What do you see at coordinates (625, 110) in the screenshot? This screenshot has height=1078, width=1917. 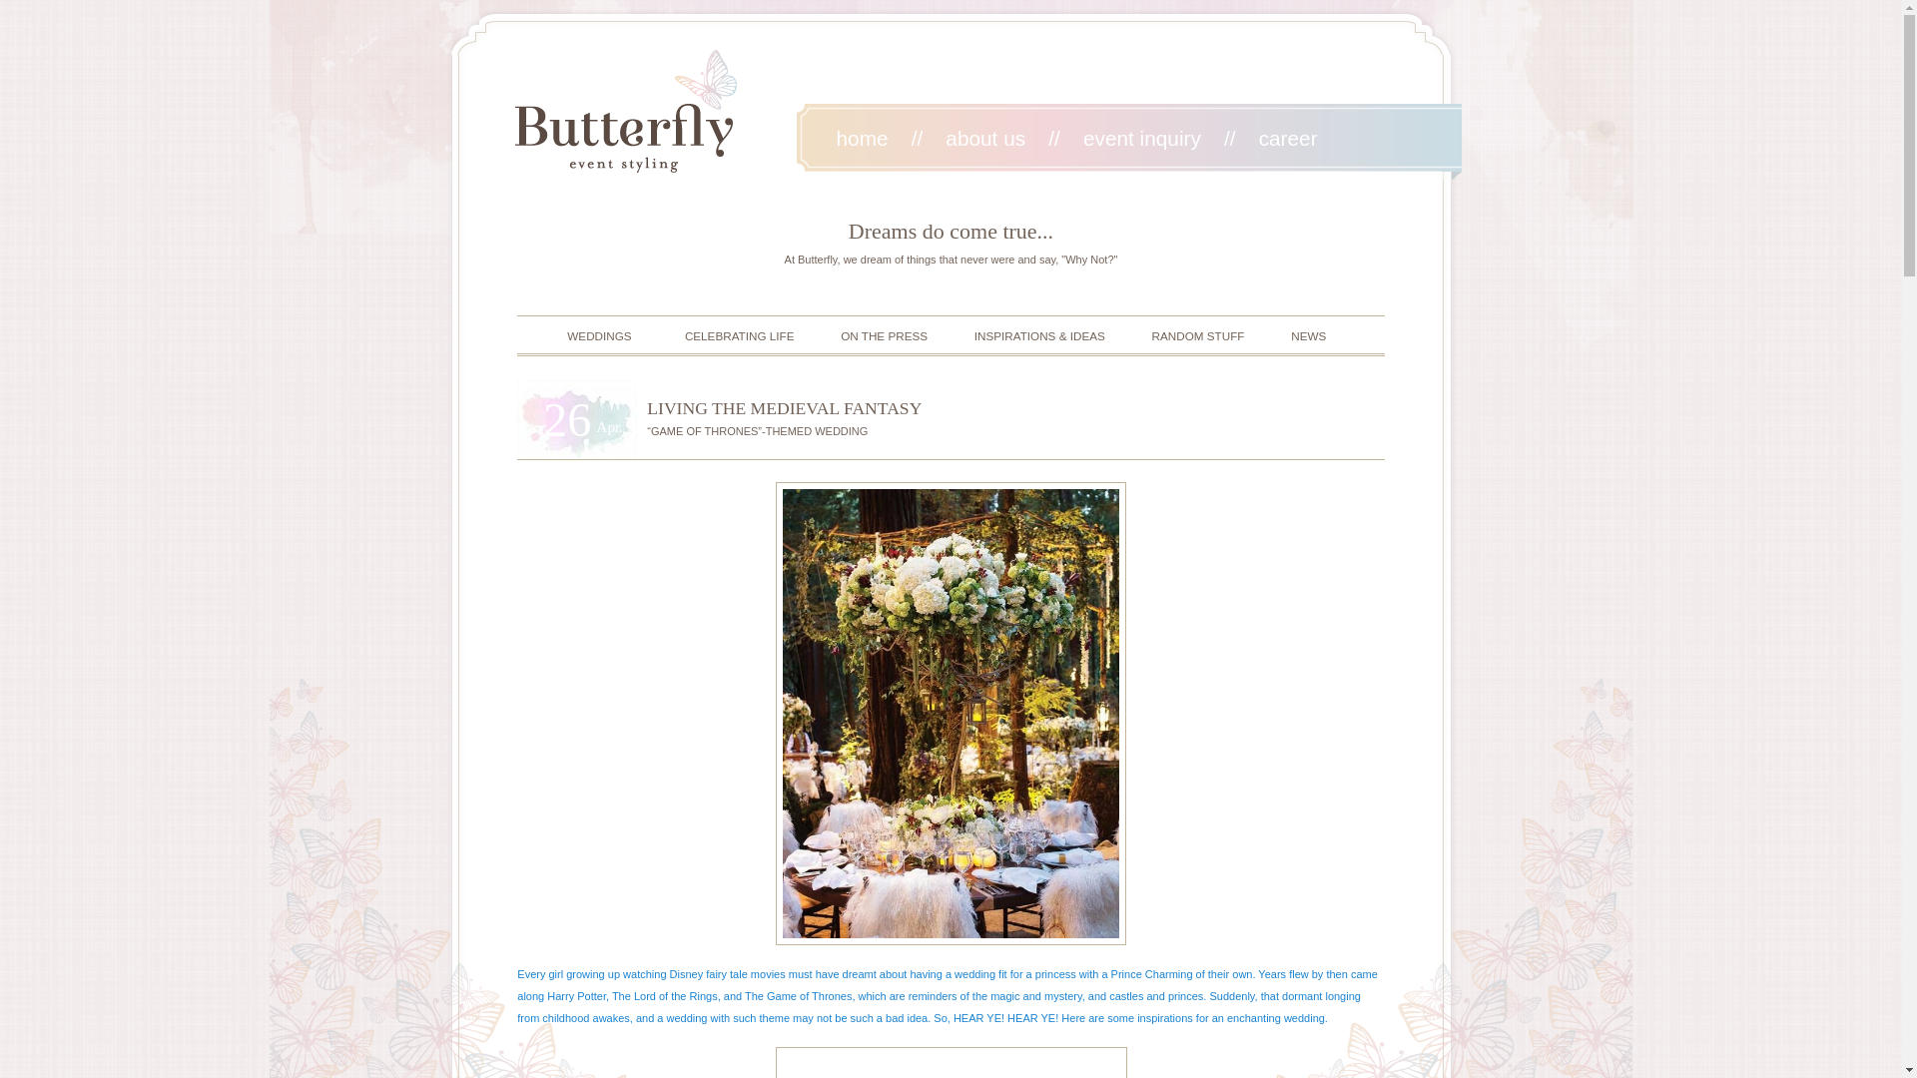 I see `Butterfly Event Styling` at bounding box center [625, 110].